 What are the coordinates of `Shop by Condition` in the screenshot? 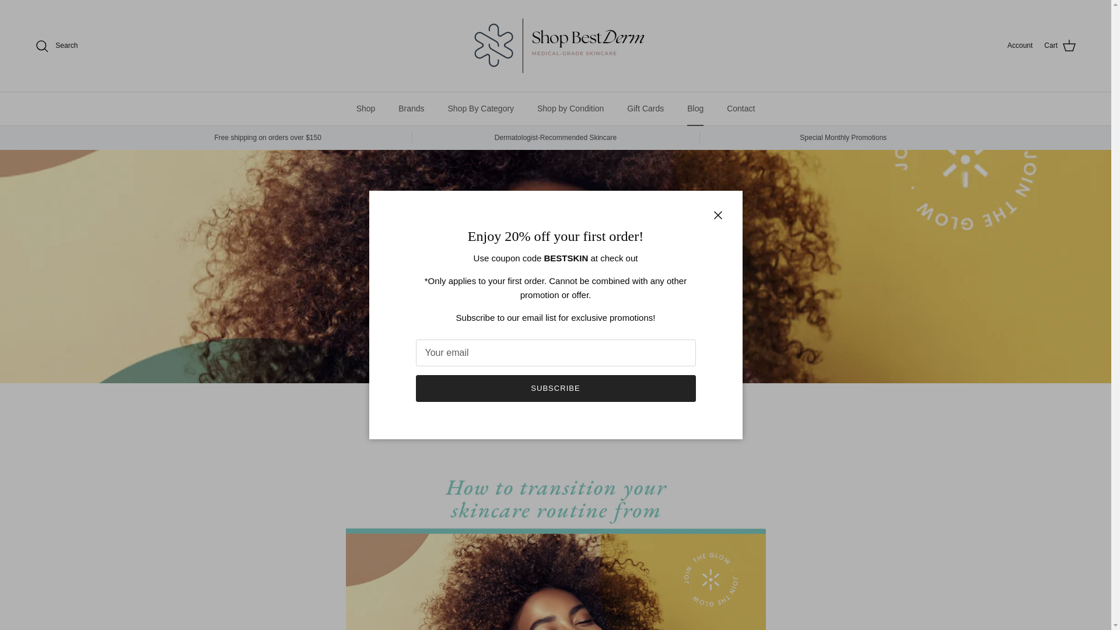 It's located at (570, 108).